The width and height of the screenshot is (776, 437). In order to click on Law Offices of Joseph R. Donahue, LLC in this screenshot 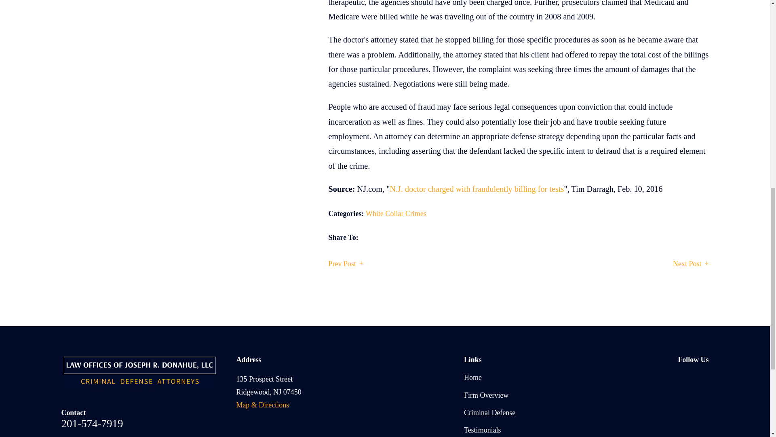, I will do `click(140, 371)`.